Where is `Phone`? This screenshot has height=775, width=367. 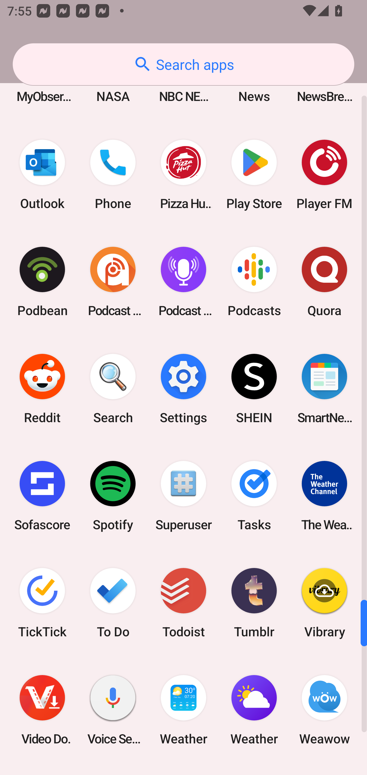 Phone is located at coordinates (113, 174).